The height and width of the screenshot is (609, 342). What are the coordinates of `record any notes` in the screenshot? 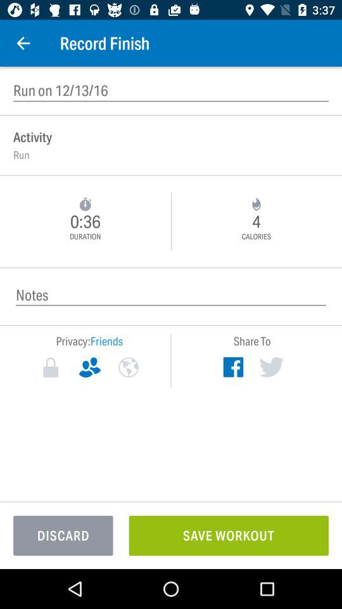 It's located at (171, 294).